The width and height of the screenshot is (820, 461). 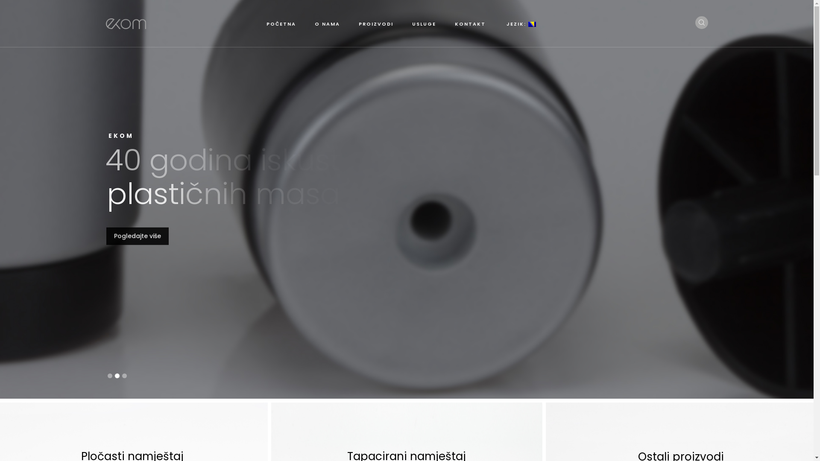 What do you see at coordinates (327, 24) in the screenshot?
I see `O NAMA` at bounding box center [327, 24].